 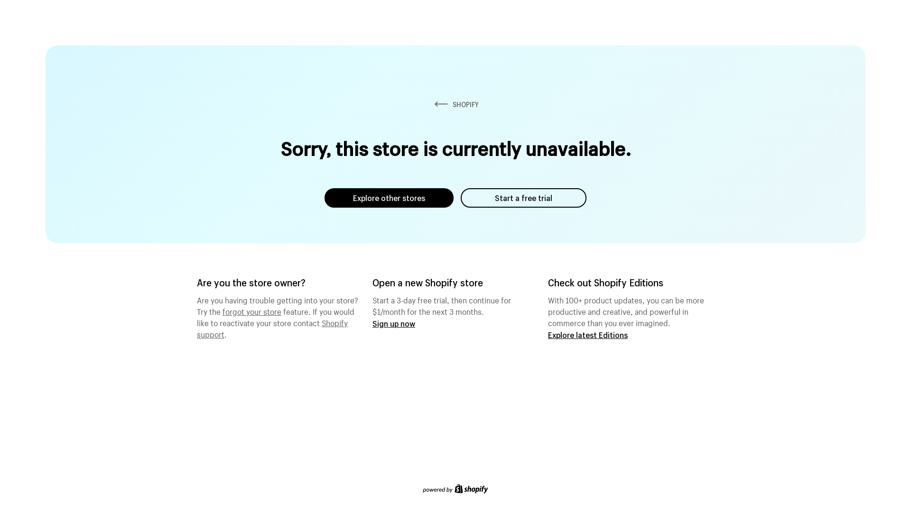 I want to click on Explore latest Editions, so click(x=588, y=335).